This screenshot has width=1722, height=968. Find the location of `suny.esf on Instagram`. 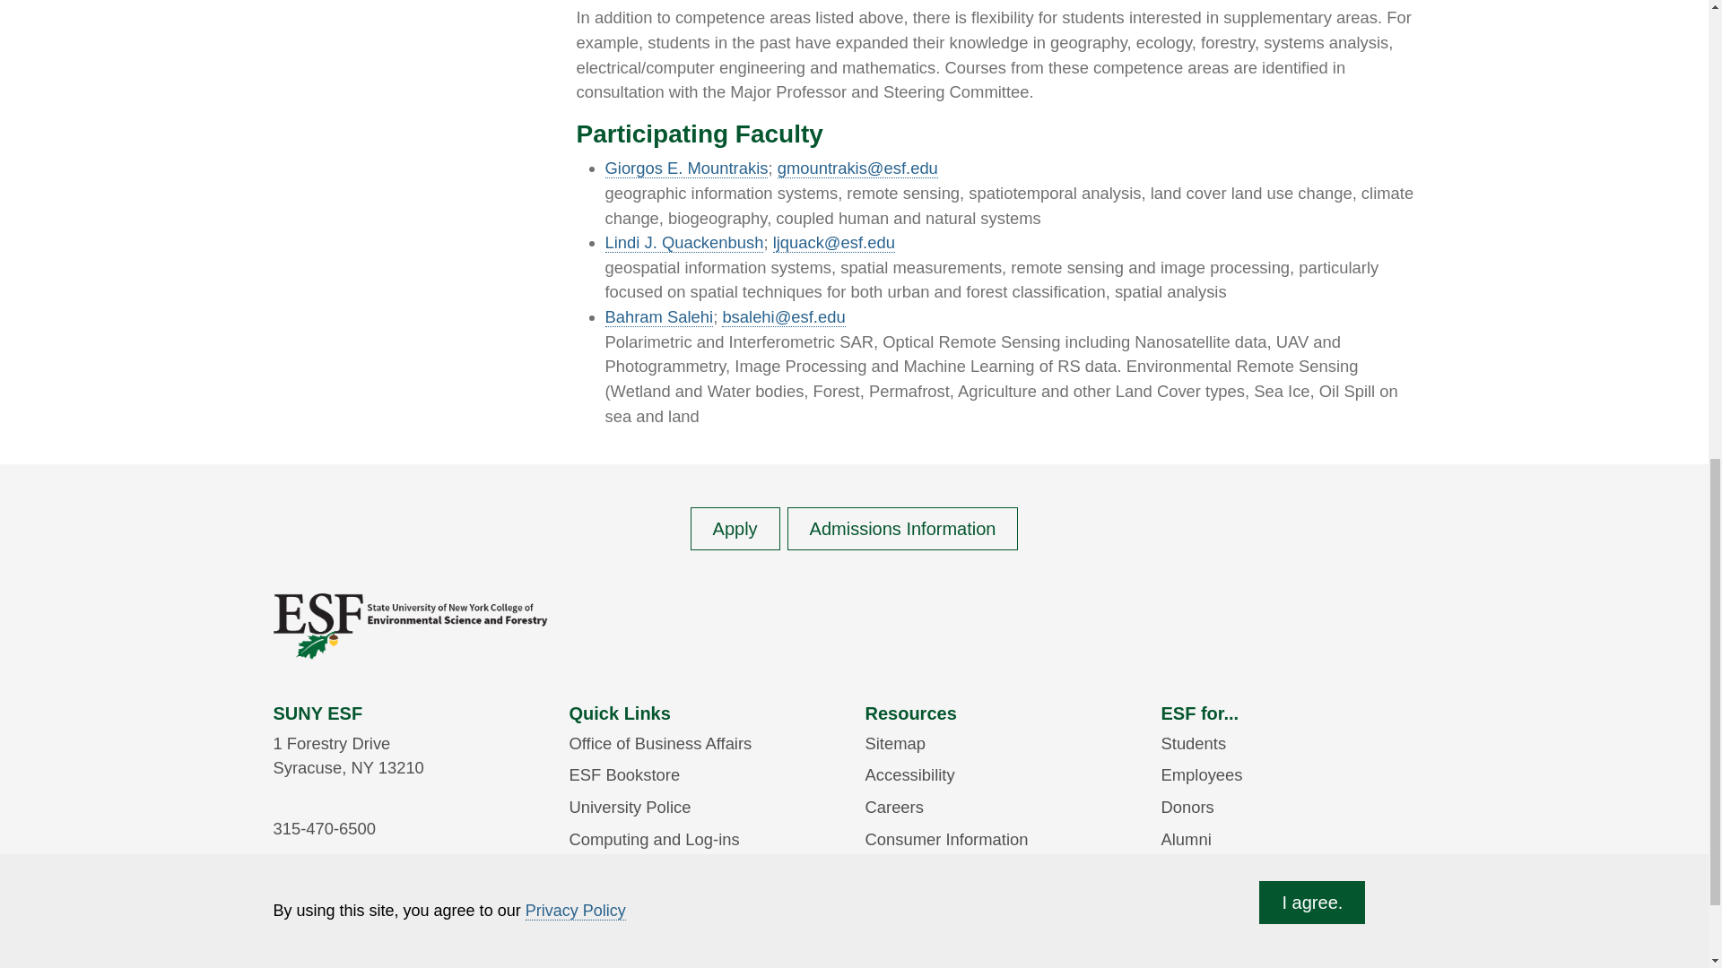

suny.esf on Instagram is located at coordinates (298, 959).